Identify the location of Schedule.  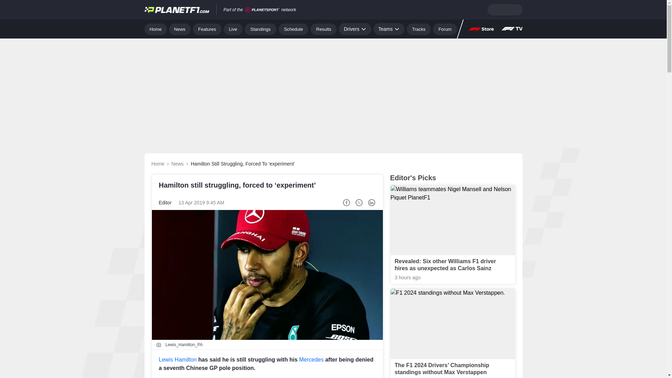
(293, 29).